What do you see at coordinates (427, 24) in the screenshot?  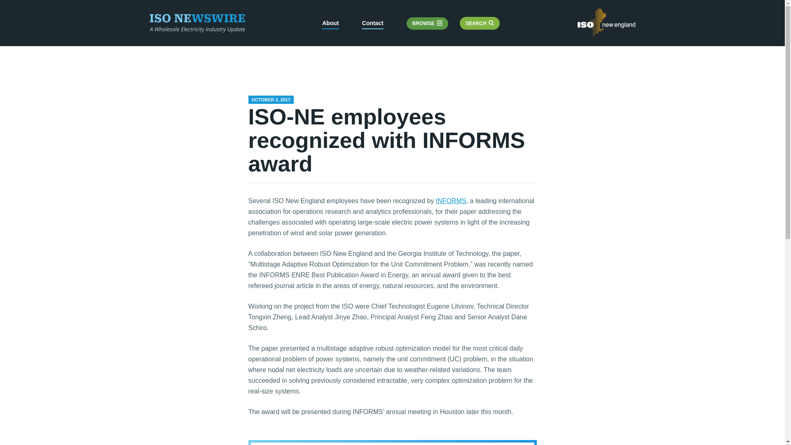 I see `Toggle Browse` at bounding box center [427, 24].